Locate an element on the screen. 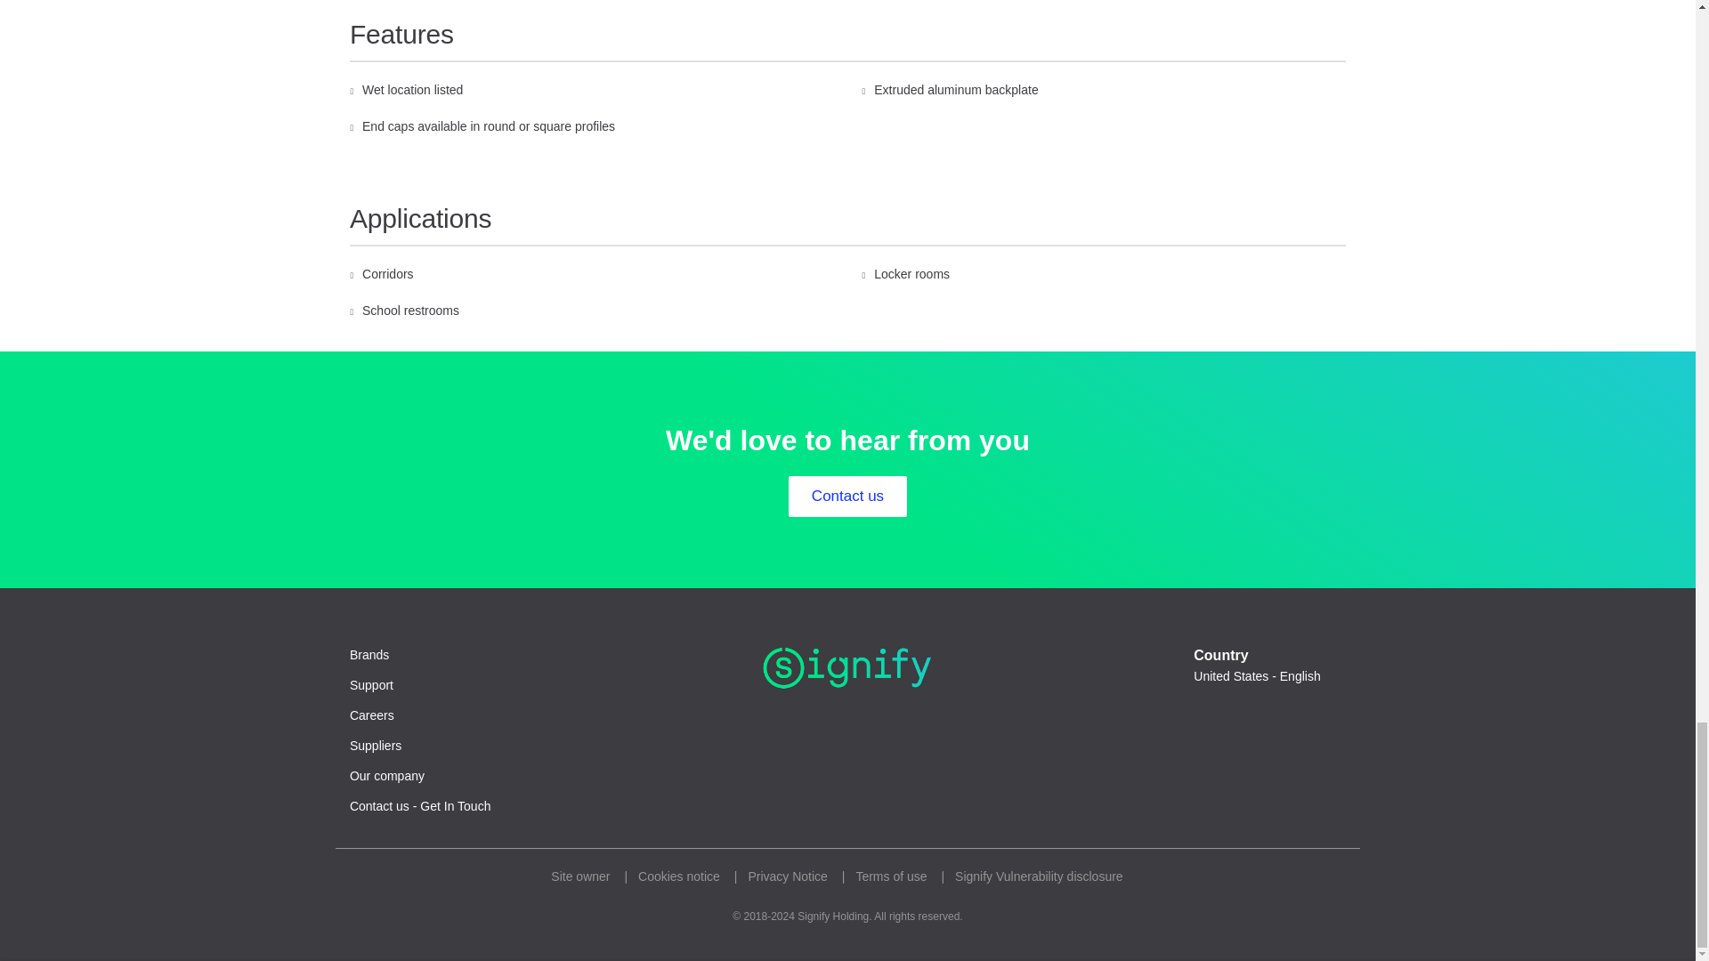 This screenshot has height=961, width=1709. Contact us is located at coordinates (847, 497).